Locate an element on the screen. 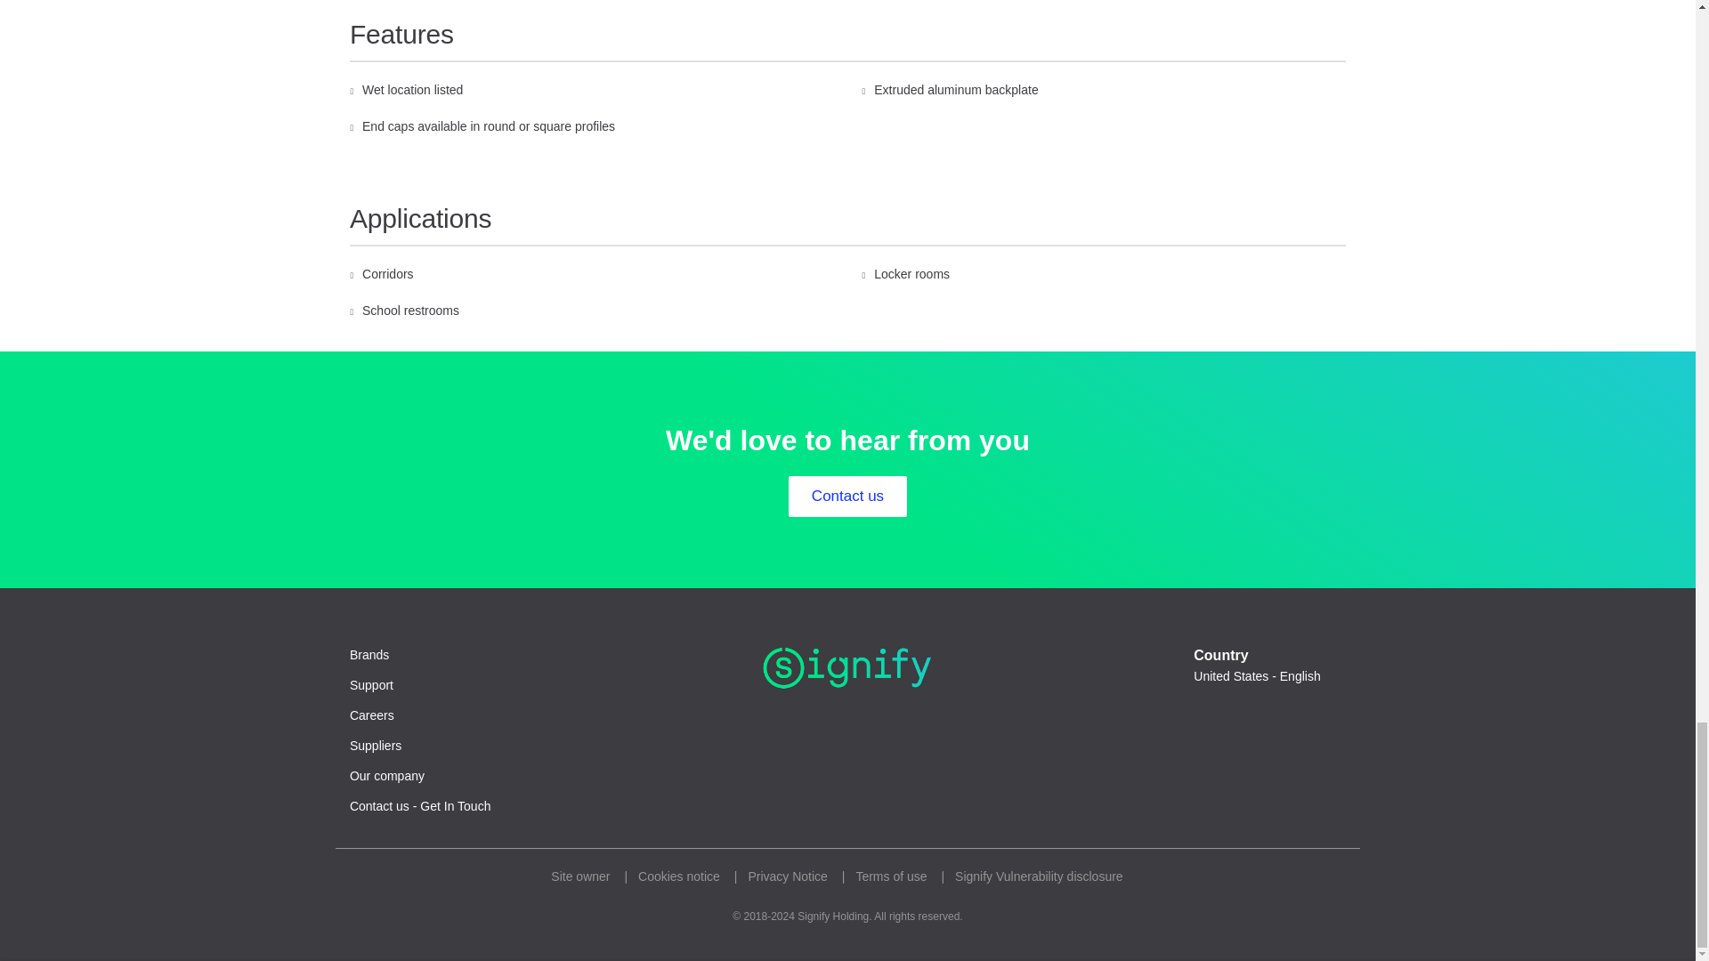 This screenshot has height=961, width=1709. Contact us is located at coordinates (847, 497).